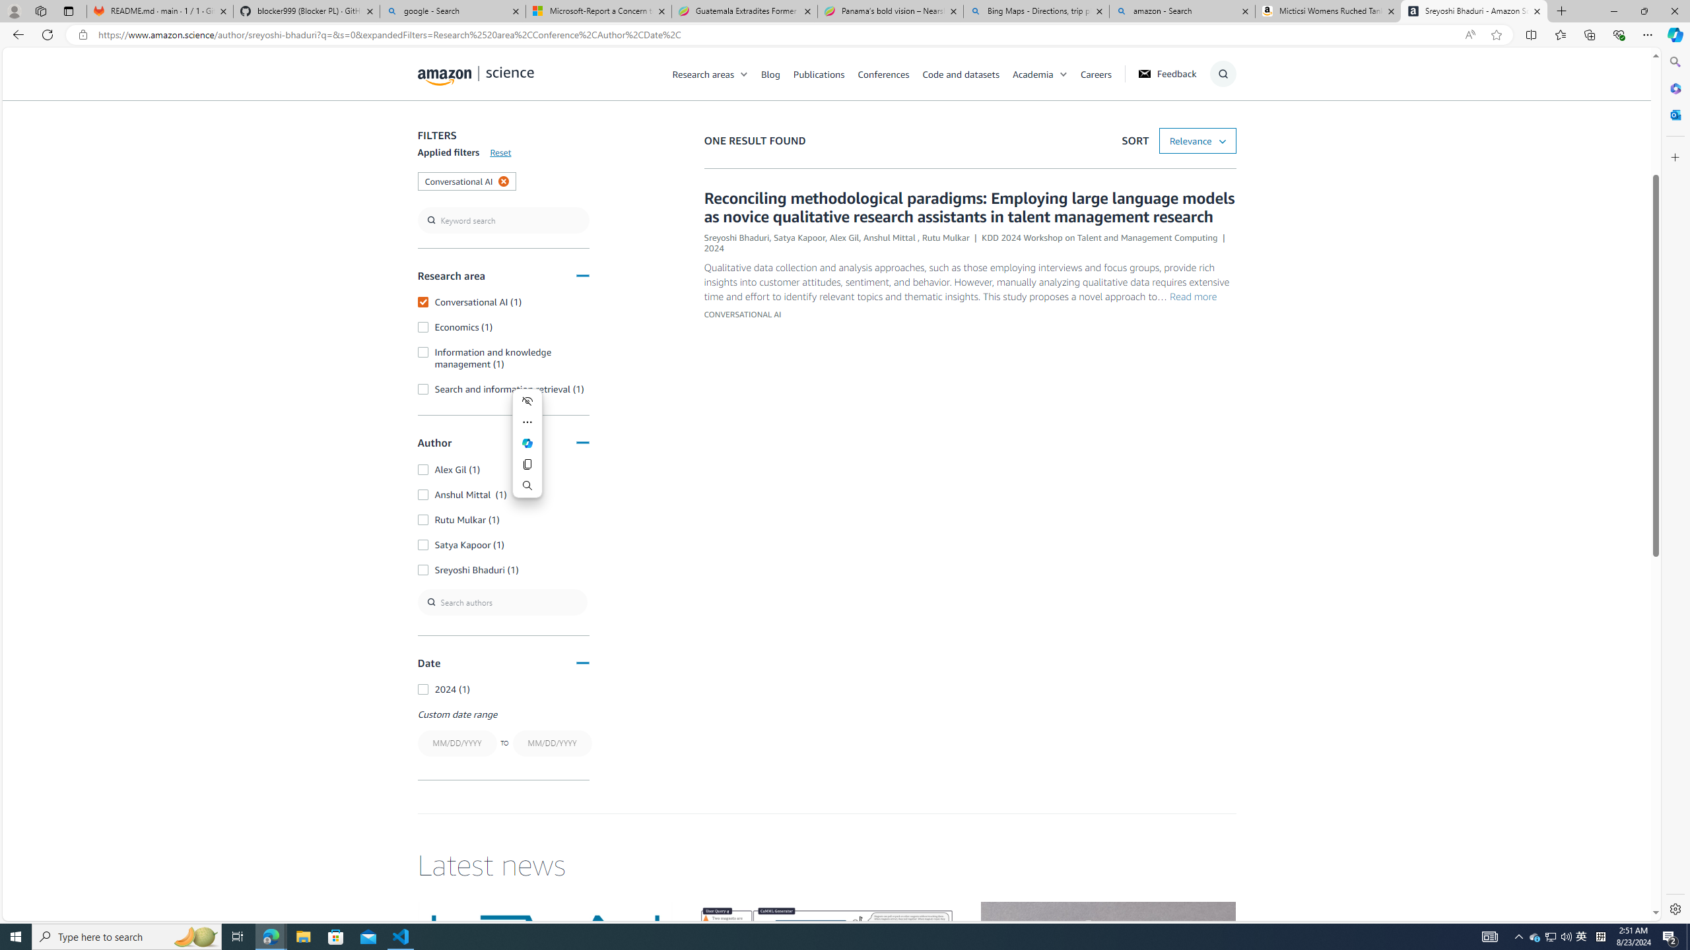 The width and height of the screenshot is (1690, 950). Describe the element at coordinates (40, 11) in the screenshot. I see `Workspaces` at that location.